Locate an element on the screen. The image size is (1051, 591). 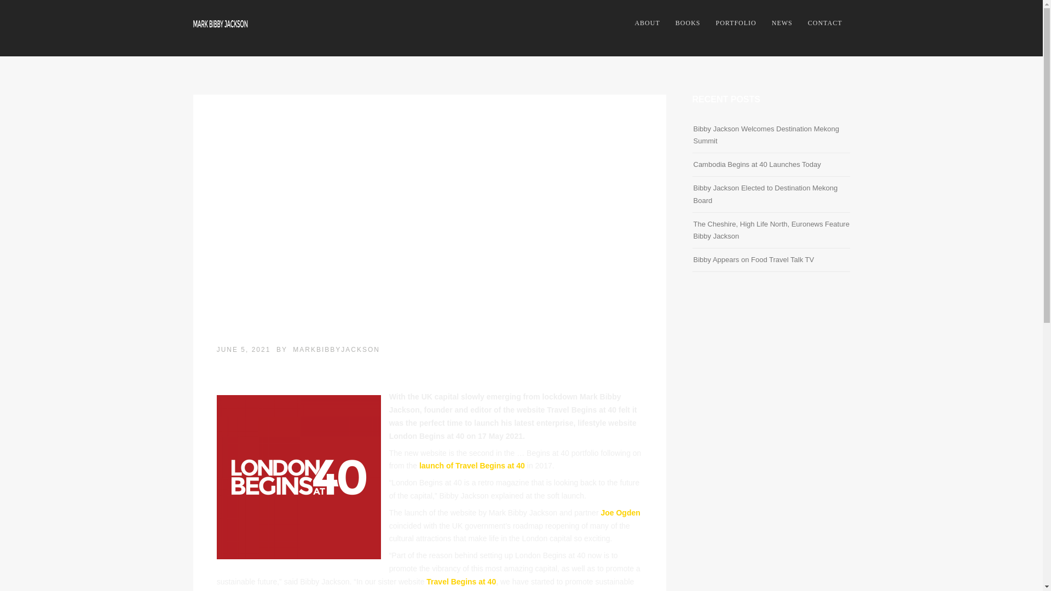
launch of Travel Begins at 40 is located at coordinates (471, 465).